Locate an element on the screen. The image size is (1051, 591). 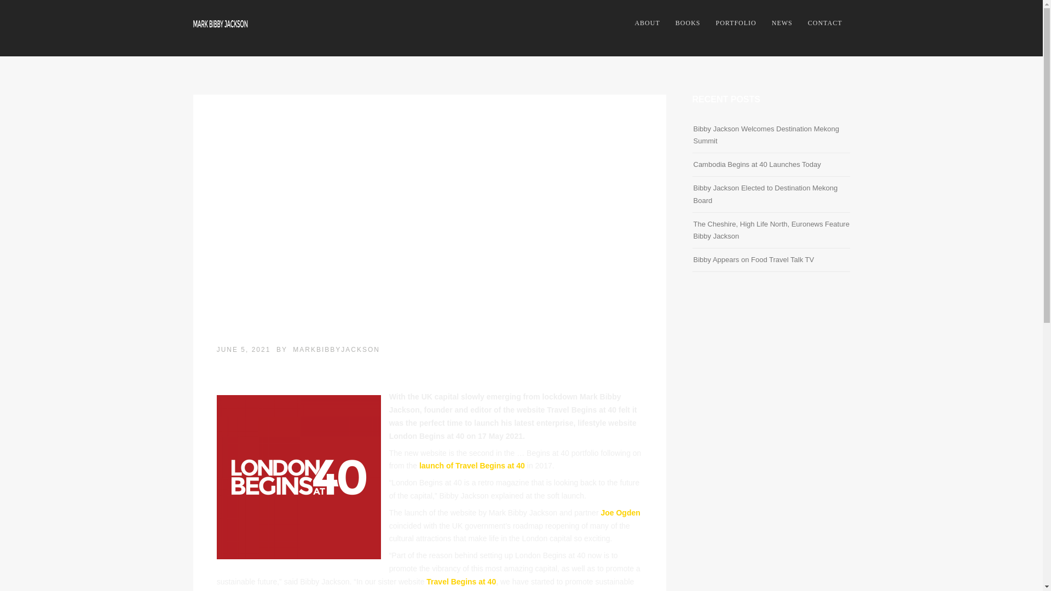
launch of Travel Begins at 40 is located at coordinates (471, 465).